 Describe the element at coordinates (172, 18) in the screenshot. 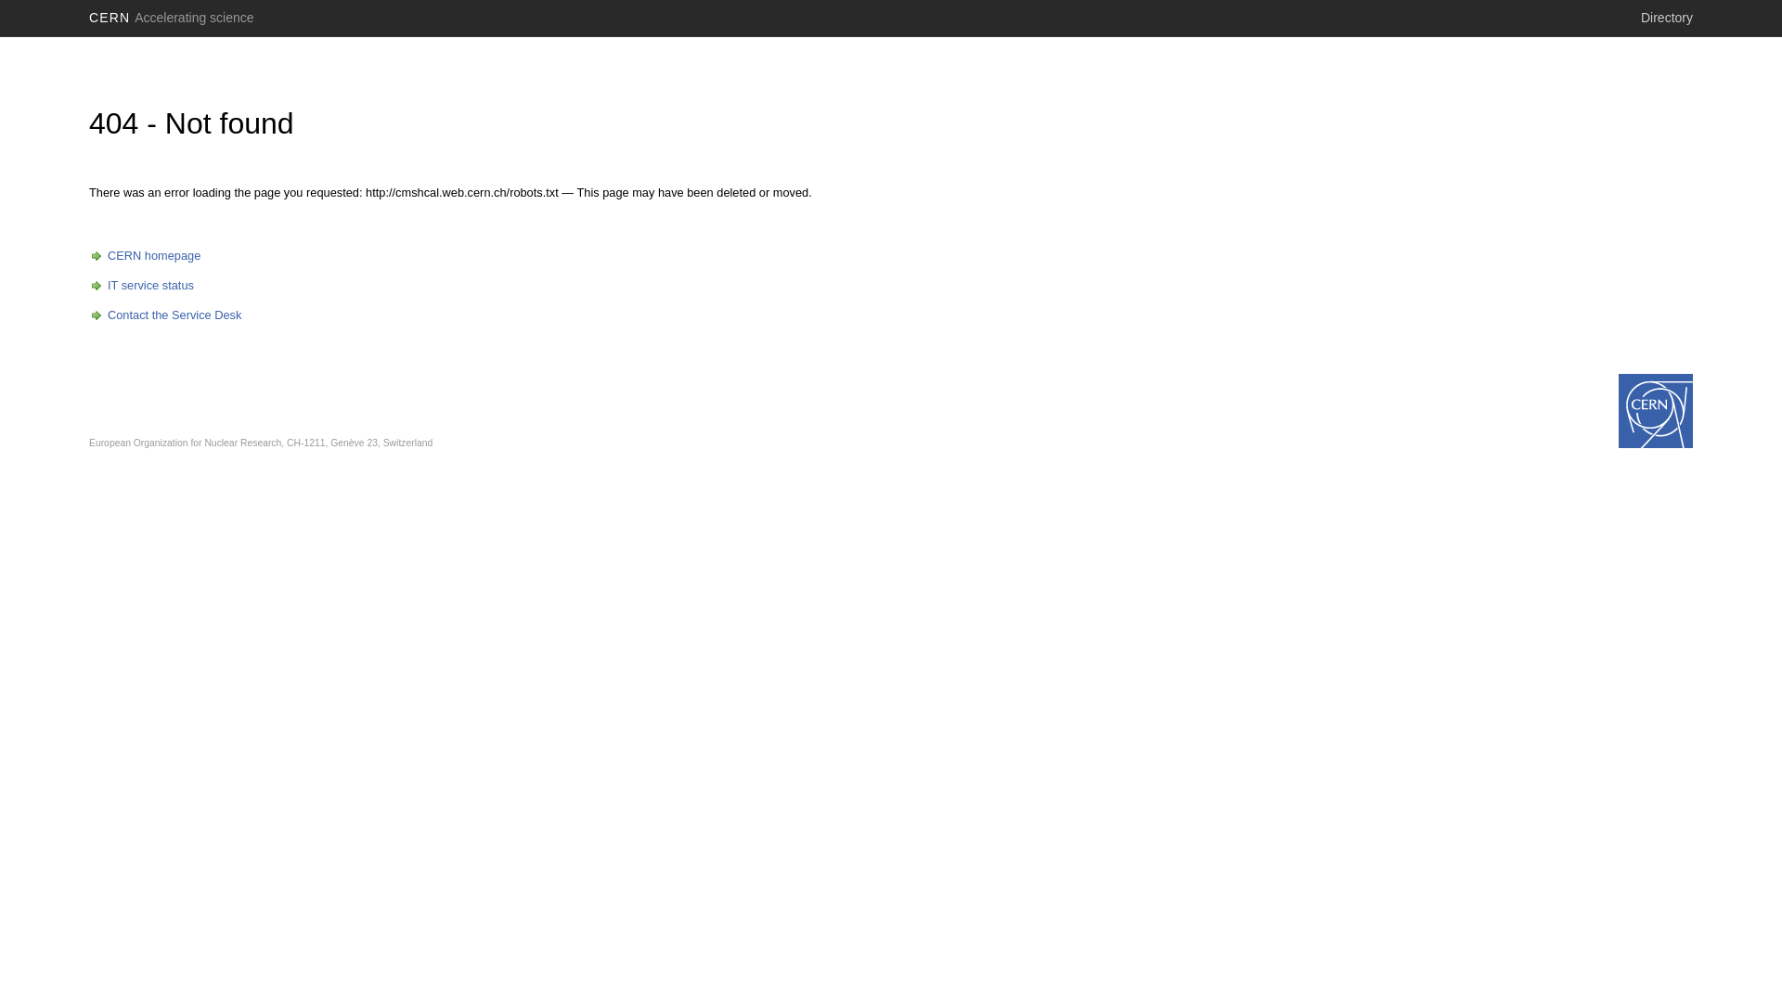

I see `CERN Accelerating science` at that location.